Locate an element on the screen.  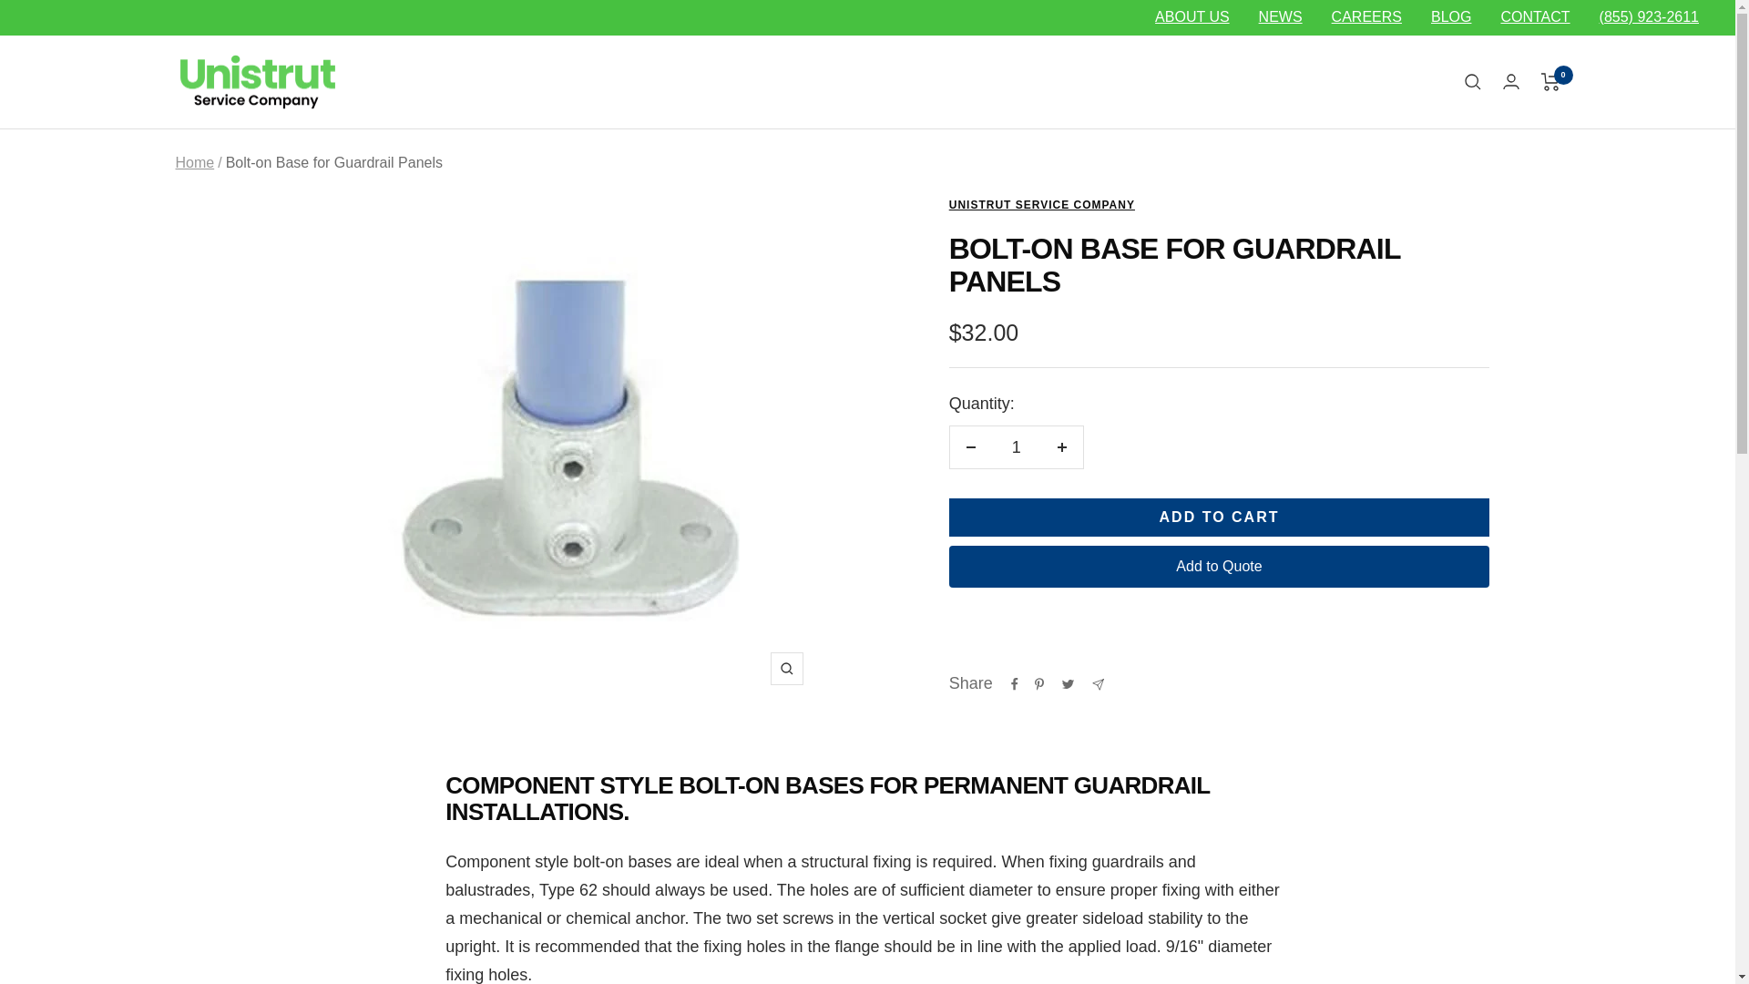
0 is located at coordinates (1550, 82).